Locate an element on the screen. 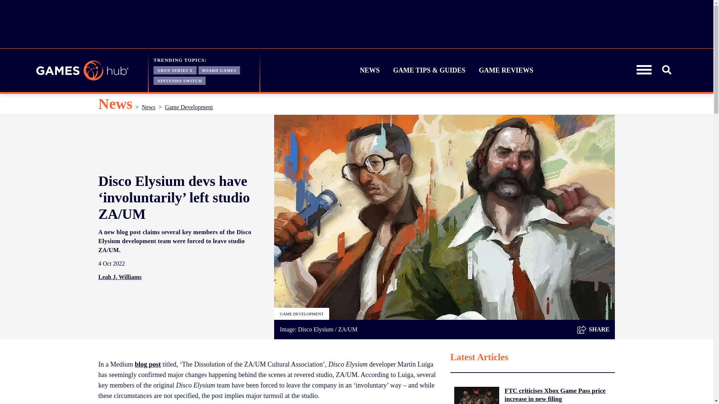 Image resolution: width=719 pixels, height=404 pixels. NINTENDO SWITCH is located at coordinates (180, 80).